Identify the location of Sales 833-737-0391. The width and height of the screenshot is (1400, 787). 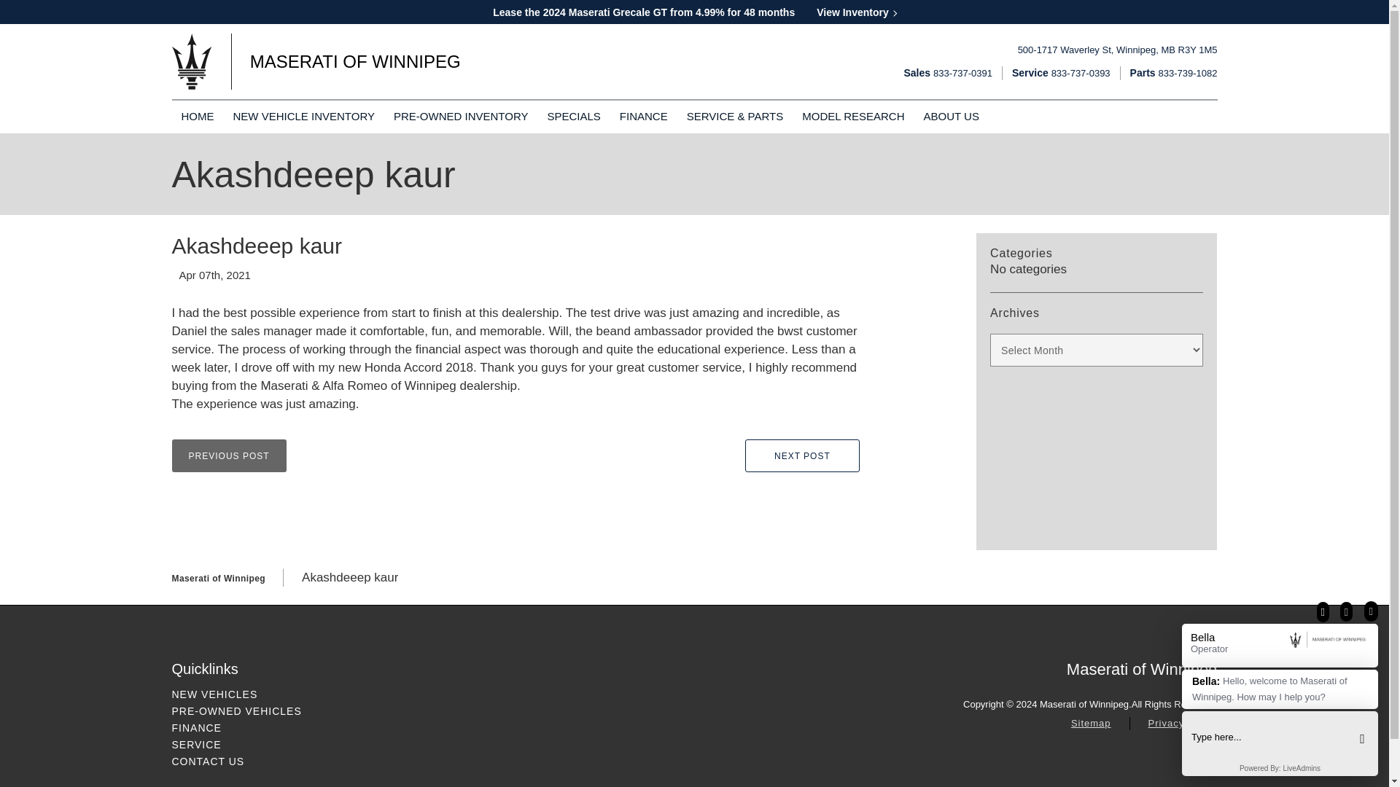
(946, 73).